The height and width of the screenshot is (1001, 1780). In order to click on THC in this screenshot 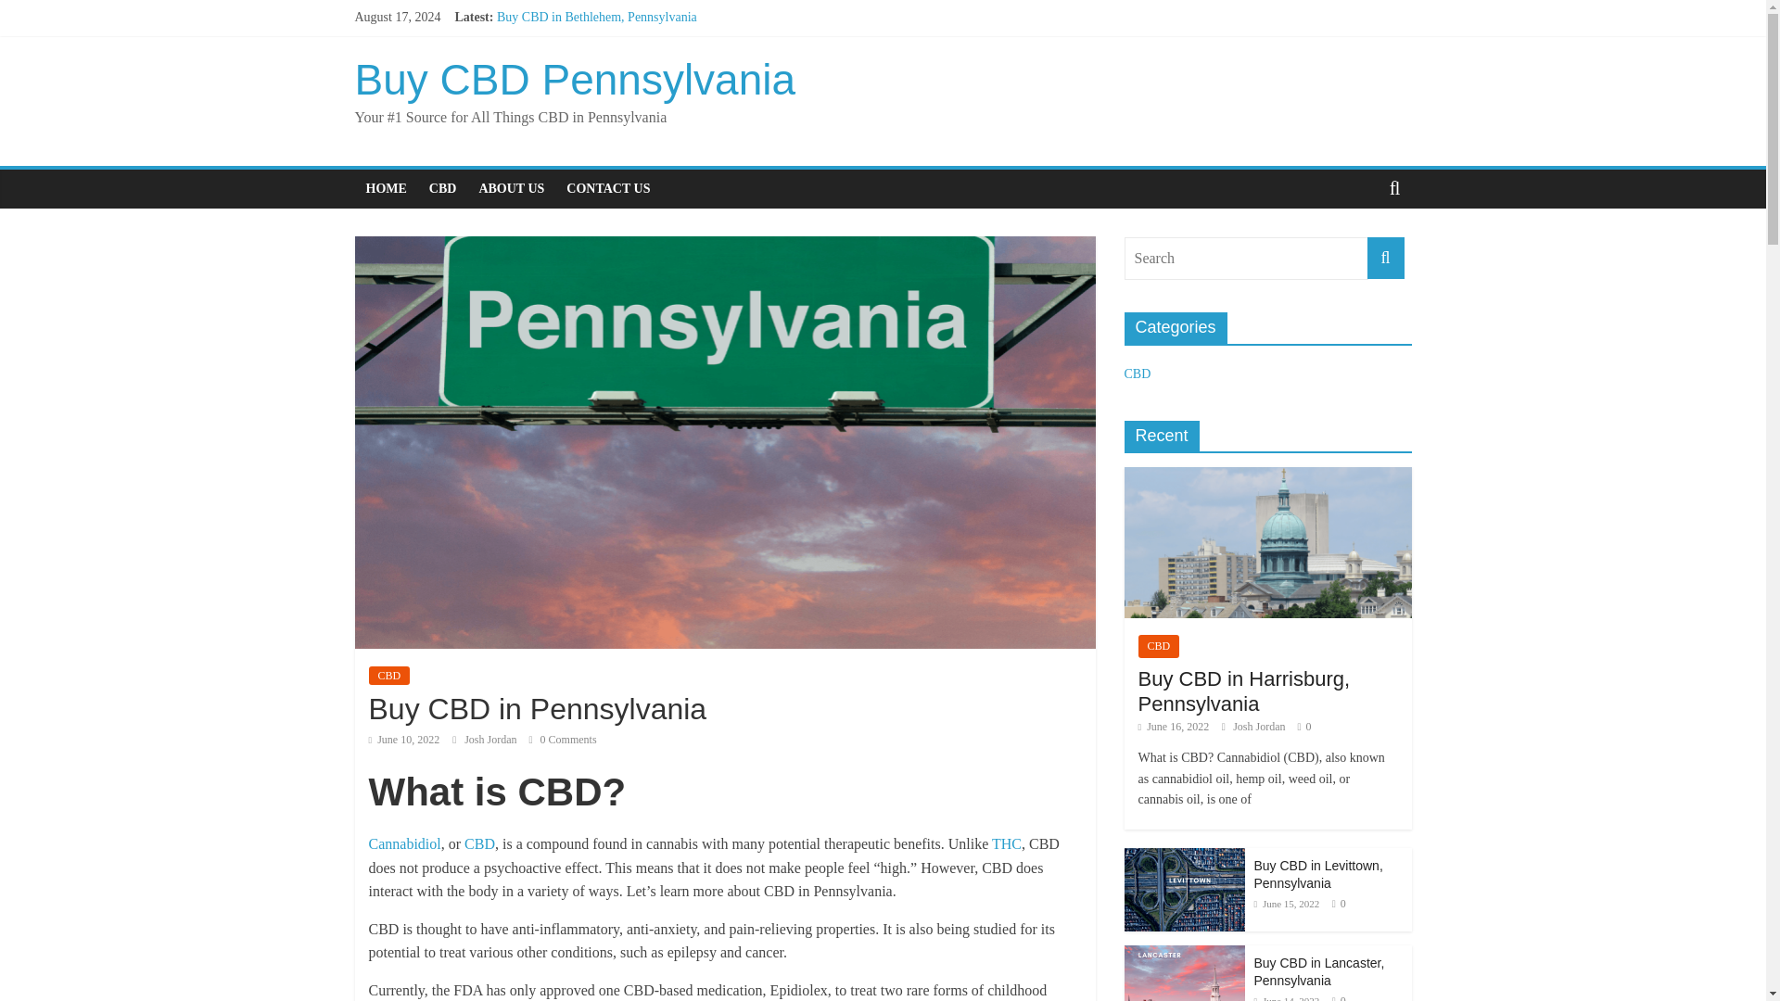, I will do `click(1007, 843)`.